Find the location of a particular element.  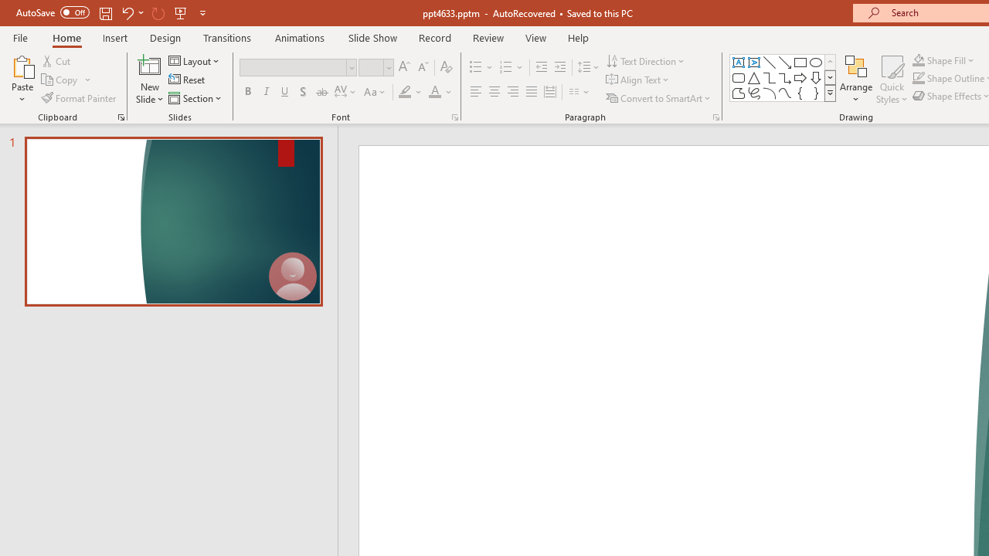

Shadow is located at coordinates (303, 93).